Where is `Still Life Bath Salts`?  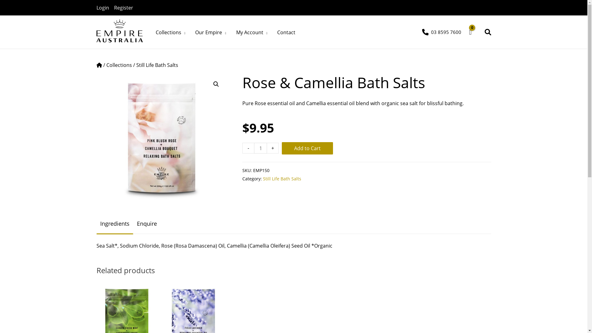 Still Life Bath Salts is located at coordinates (157, 65).